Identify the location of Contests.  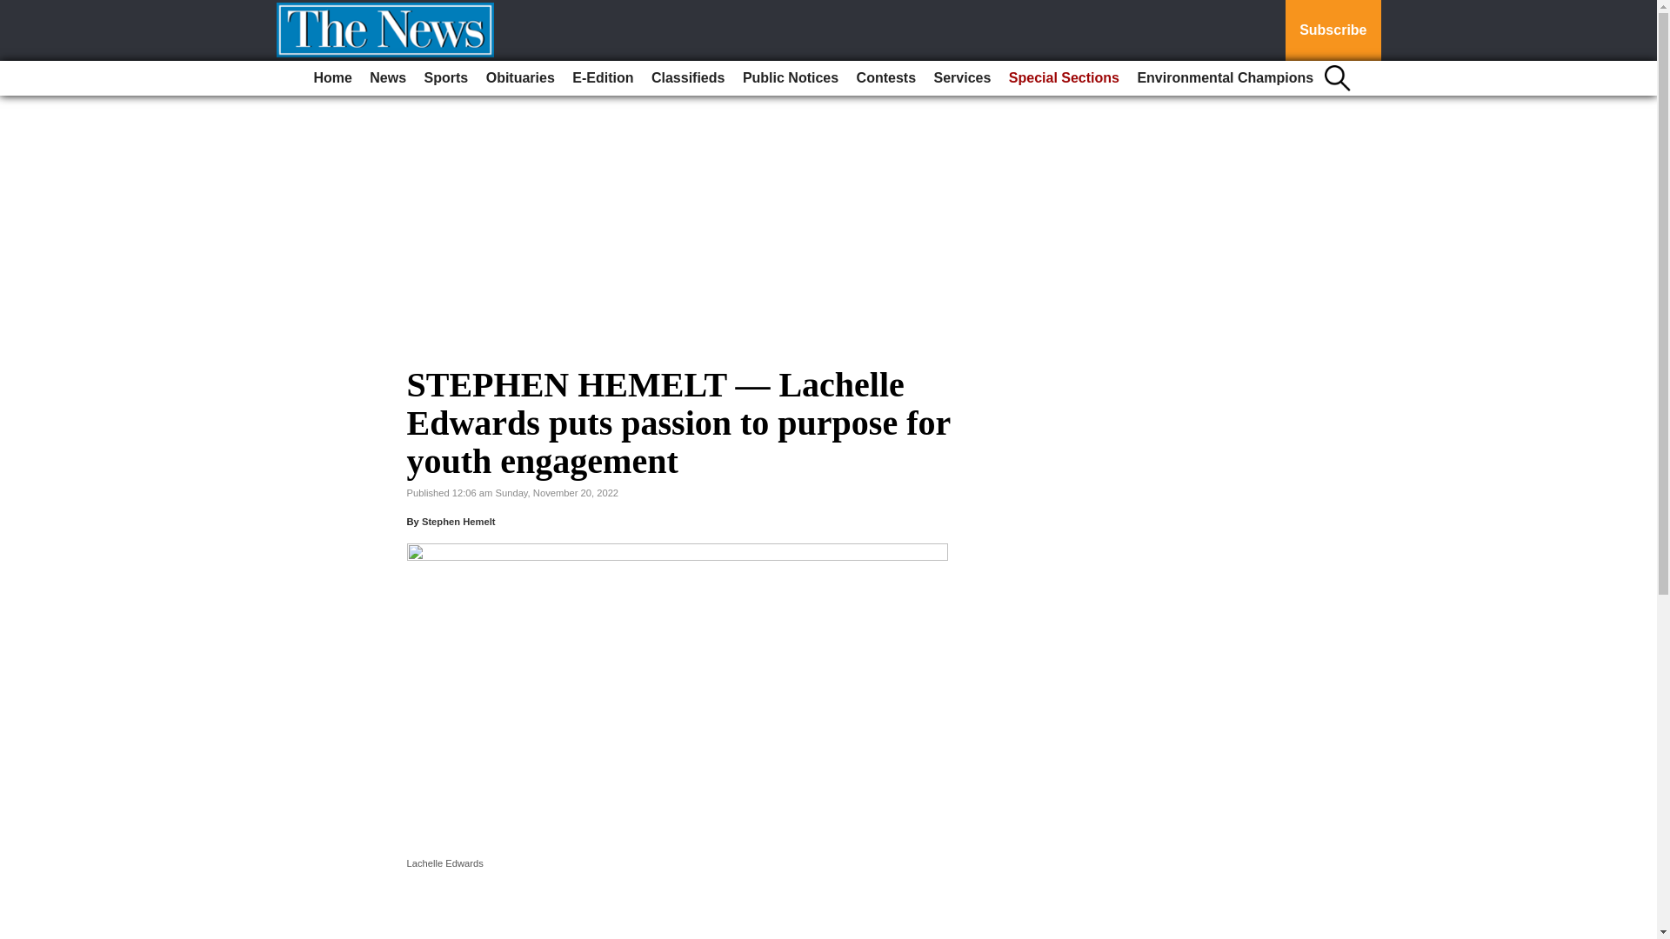
(886, 78).